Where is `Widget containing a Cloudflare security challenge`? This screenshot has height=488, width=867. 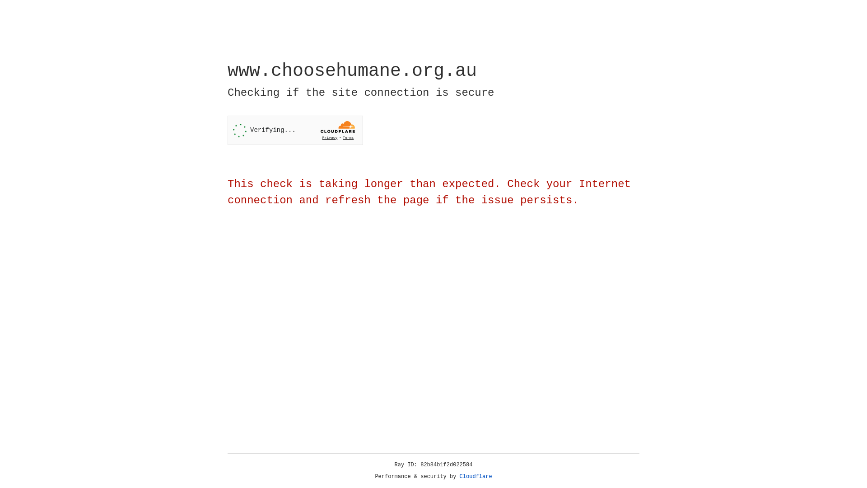 Widget containing a Cloudflare security challenge is located at coordinates (295, 130).